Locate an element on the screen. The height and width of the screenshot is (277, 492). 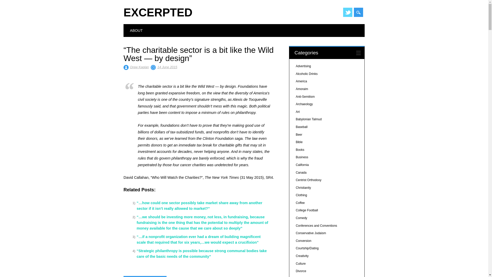
Advertising is located at coordinates (303, 66).